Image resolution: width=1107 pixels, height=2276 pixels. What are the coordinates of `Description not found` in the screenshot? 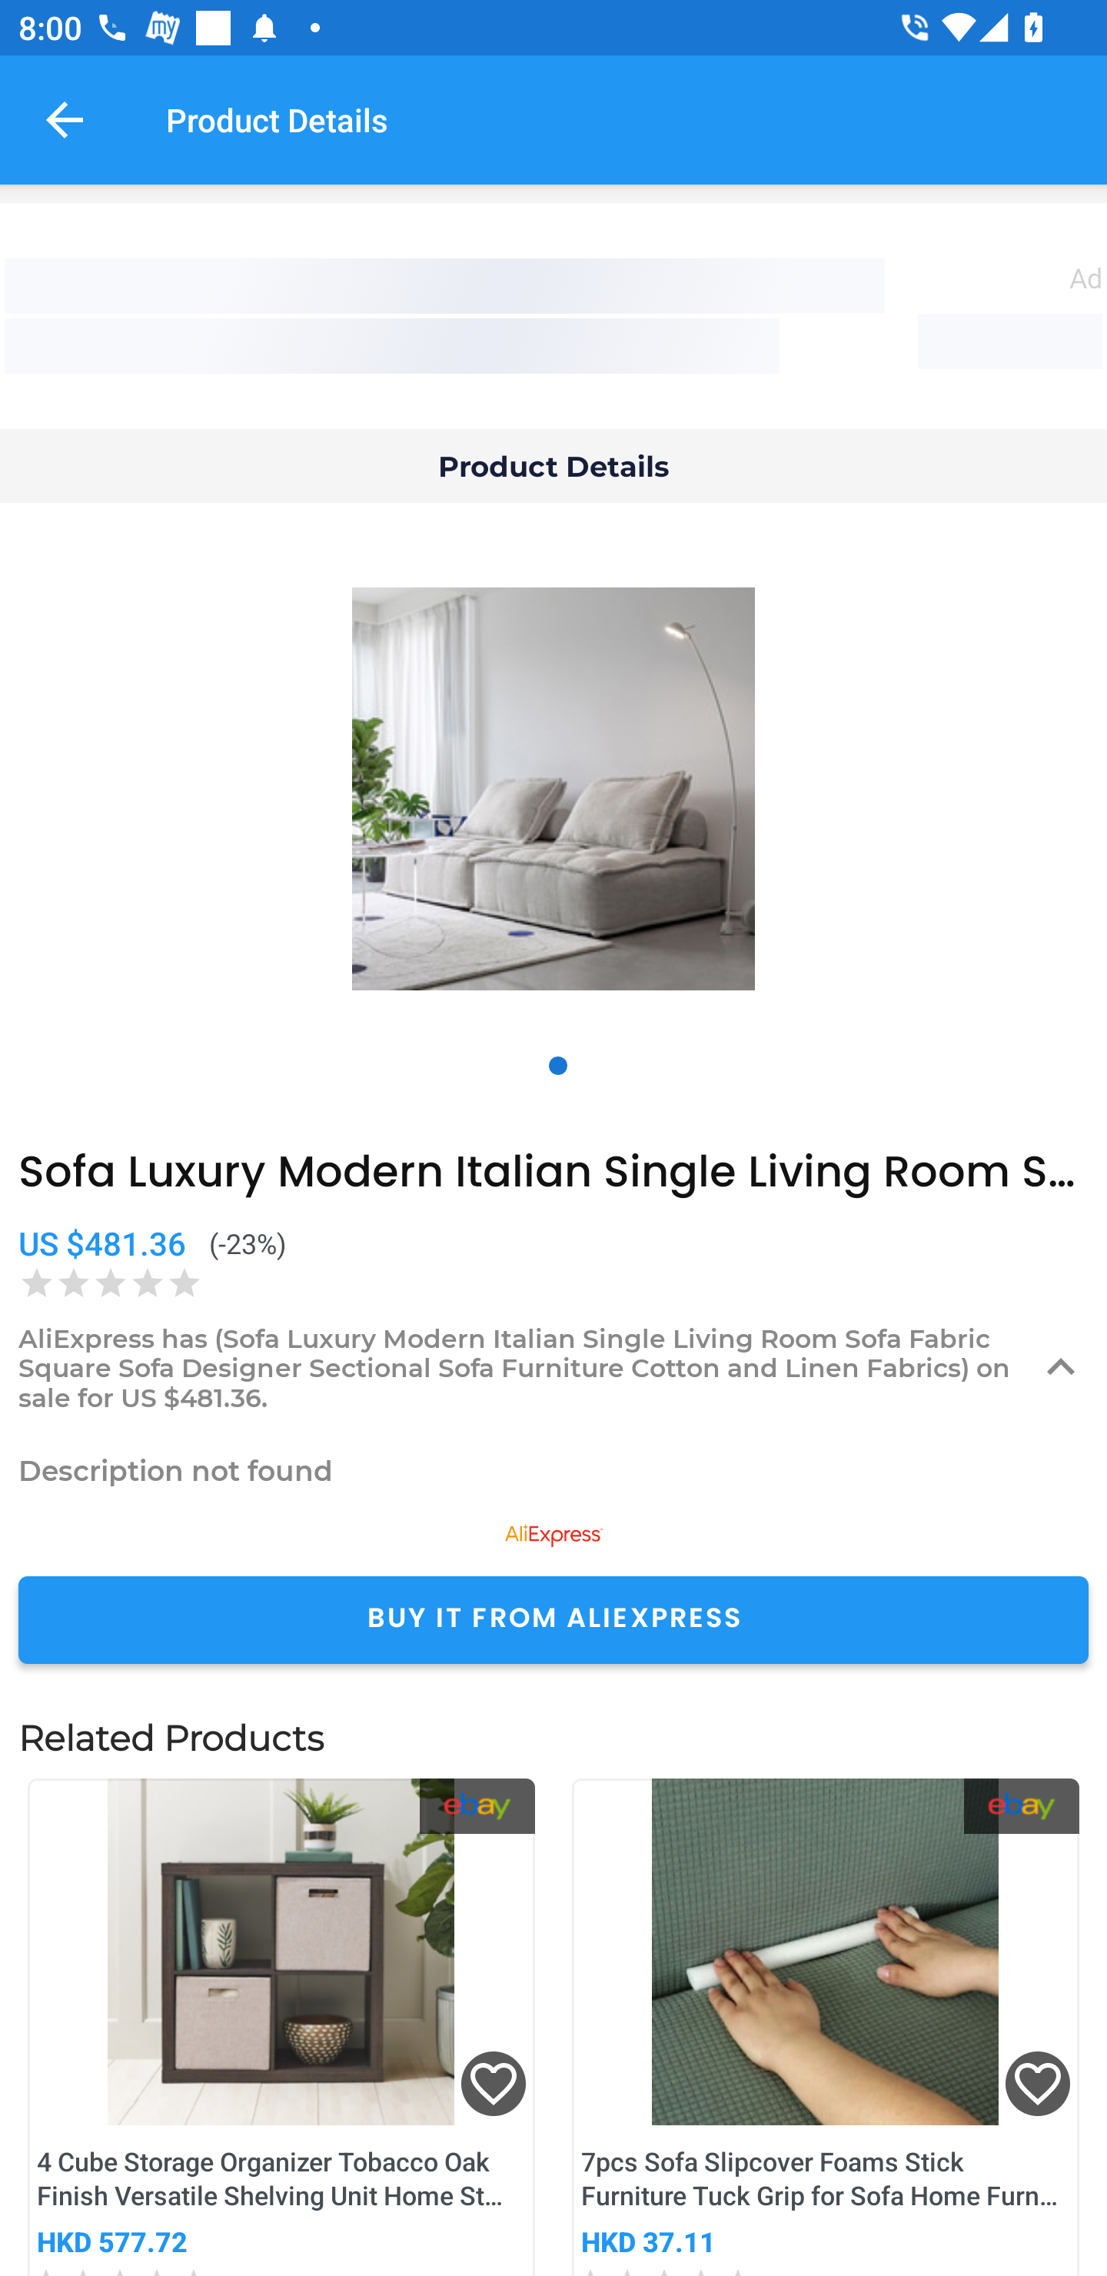 It's located at (553, 1470).